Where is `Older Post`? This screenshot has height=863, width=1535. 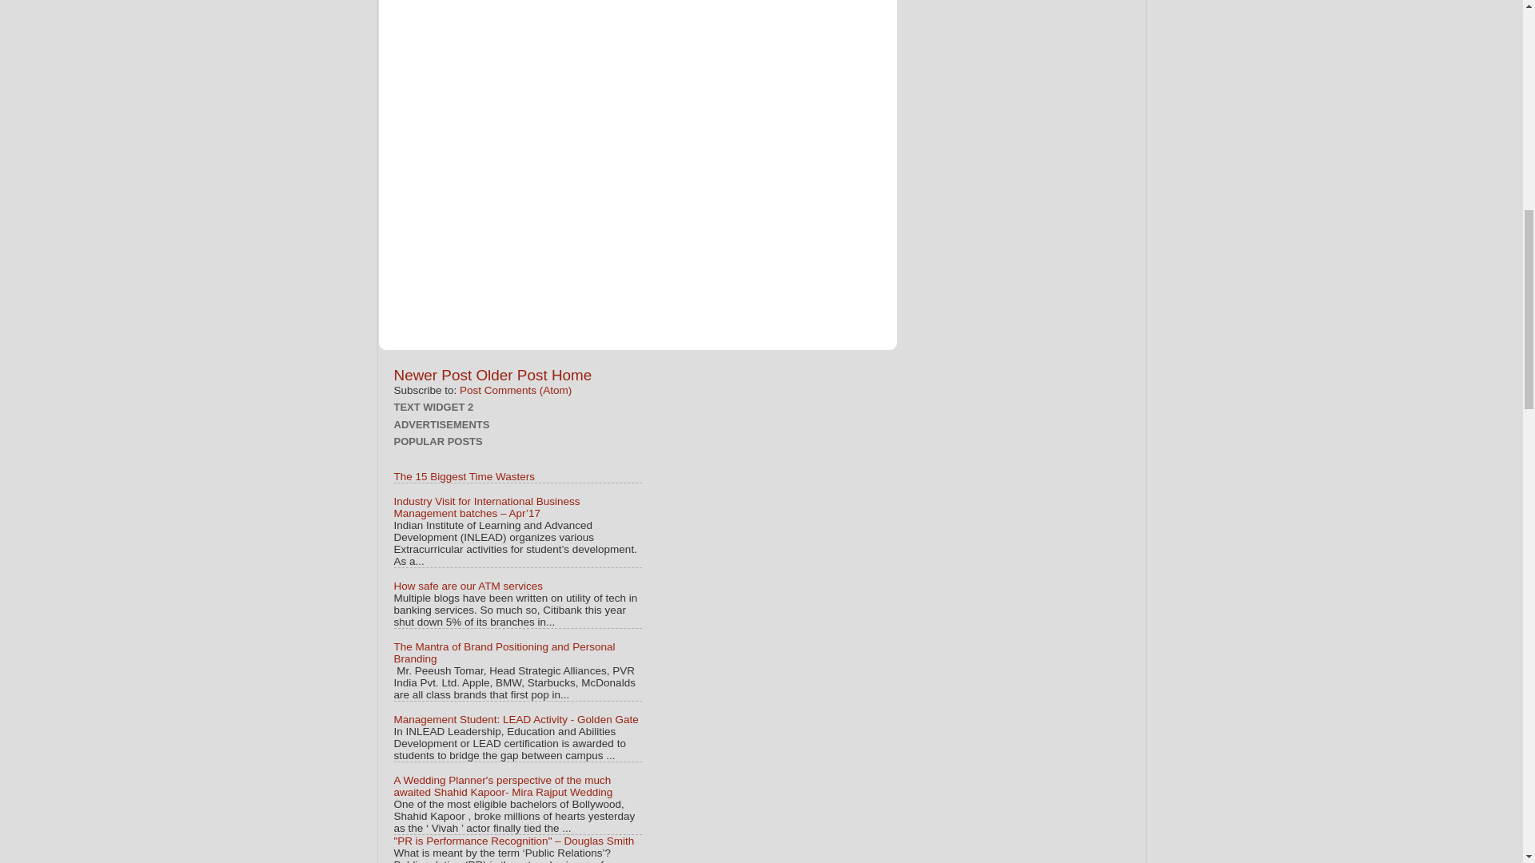
Older Post is located at coordinates (511, 375).